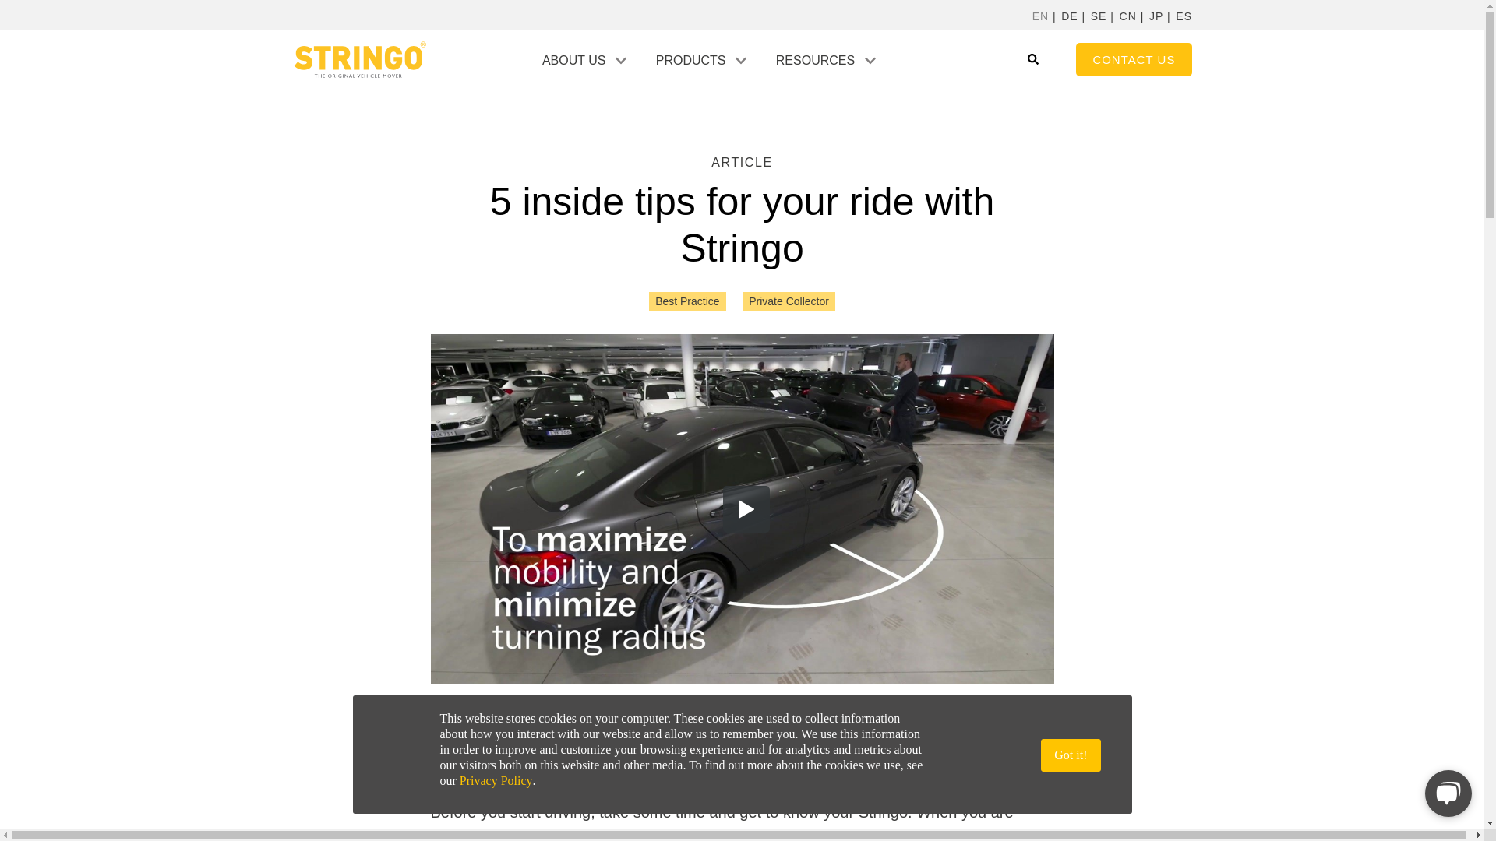 Image resolution: width=1496 pixels, height=841 pixels. I want to click on DE, so click(1069, 17).